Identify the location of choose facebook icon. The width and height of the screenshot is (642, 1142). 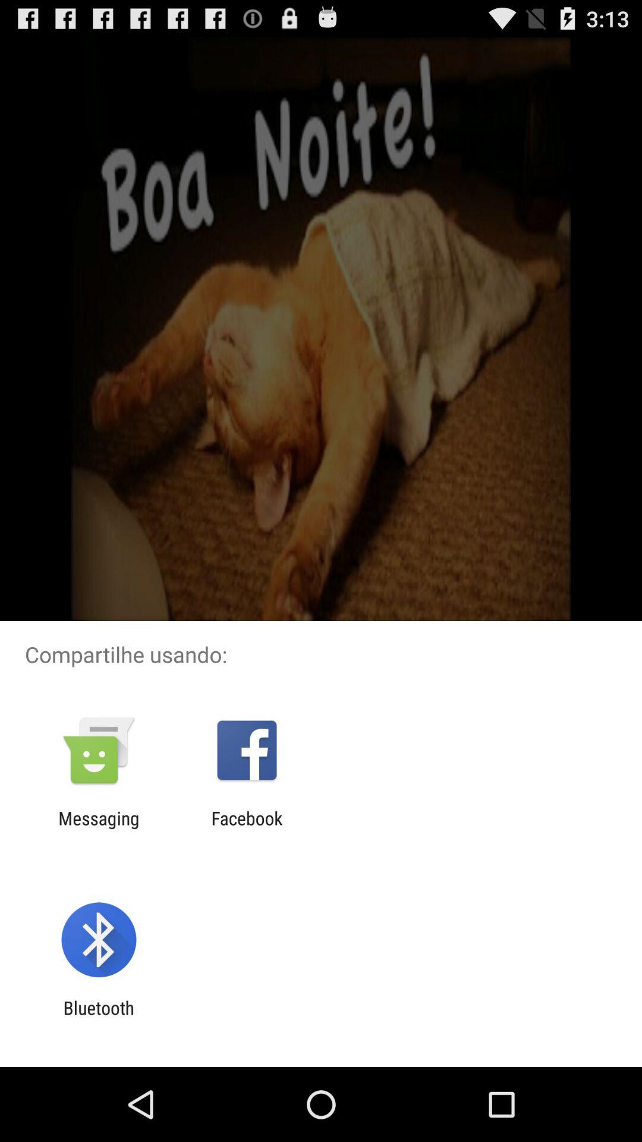
(247, 829).